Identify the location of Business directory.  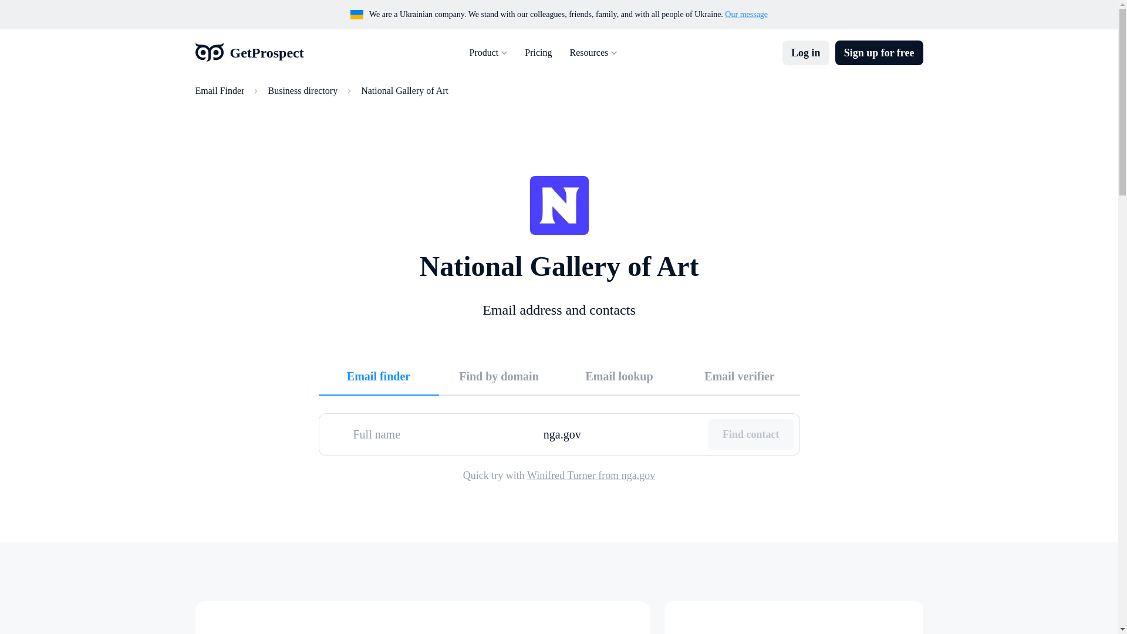
(302, 90).